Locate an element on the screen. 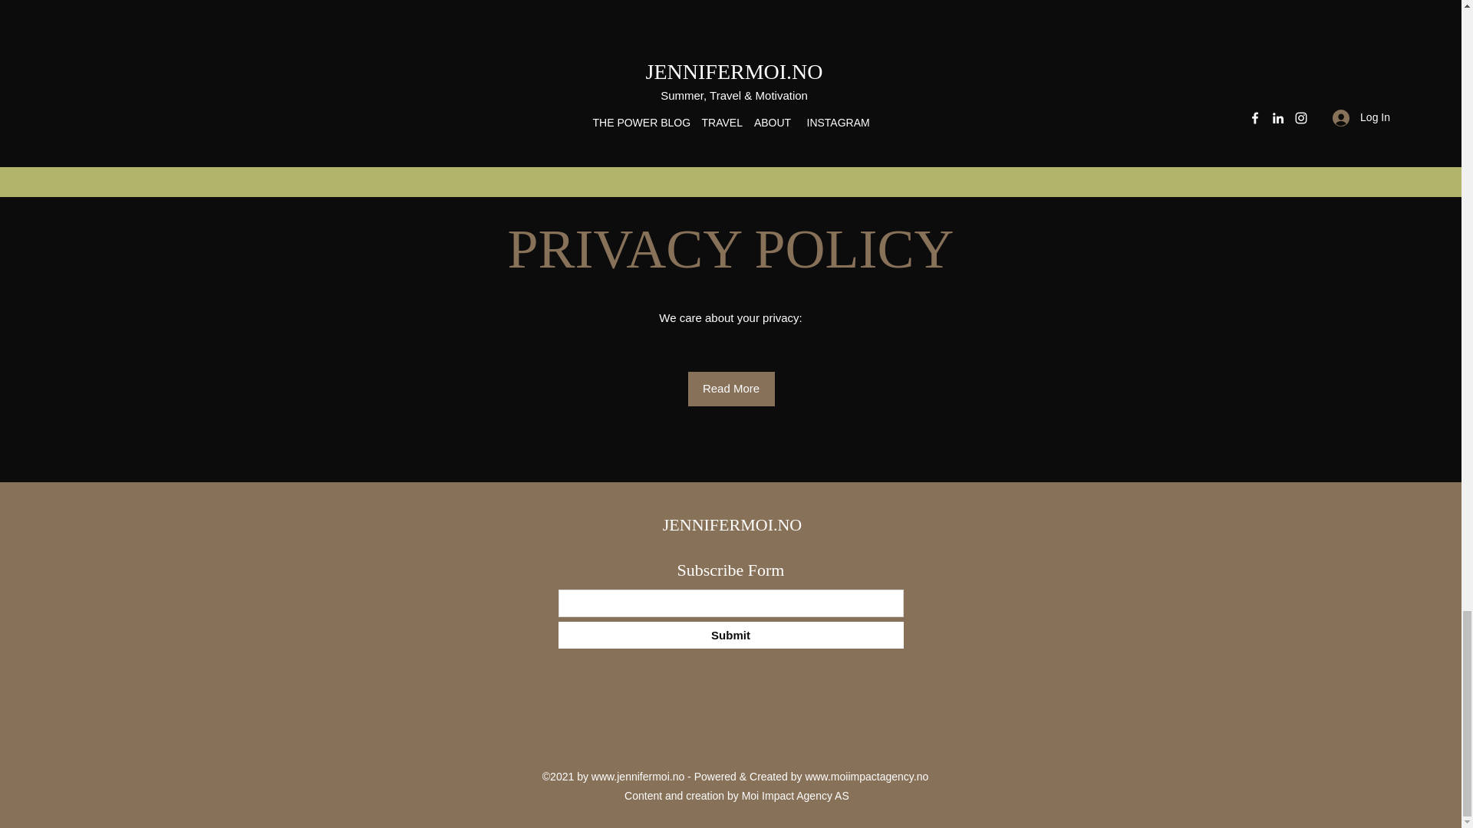  Read More is located at coordinates (730, 389).